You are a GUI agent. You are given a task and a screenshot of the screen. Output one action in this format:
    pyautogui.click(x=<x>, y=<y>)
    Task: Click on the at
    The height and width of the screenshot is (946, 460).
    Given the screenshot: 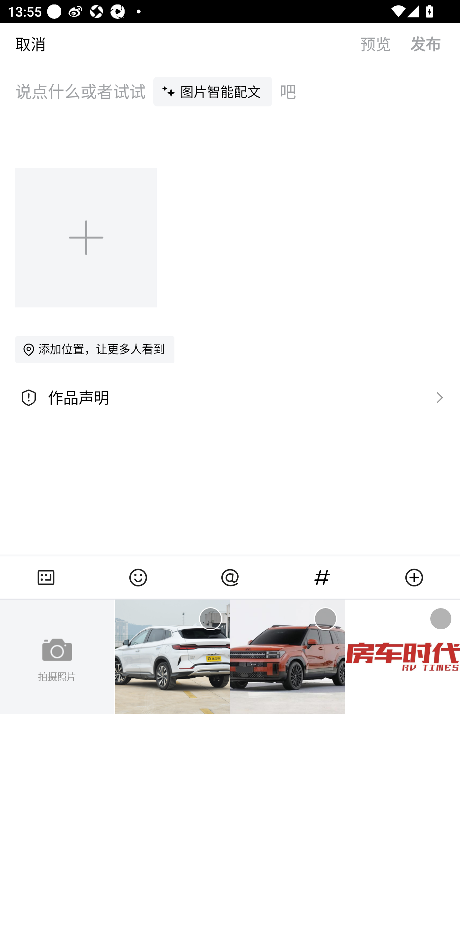 What is the action you would take?
    pyautogui.click(x=230, y=577)
    